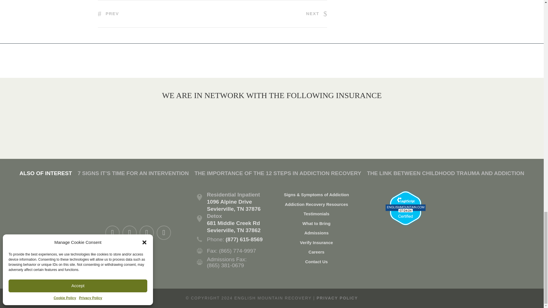 This screenshot has height=308, width=548. Describe the element at coordinates (406, 208) in the screenshot. I see `Verify LegitScript Approval` at that location.